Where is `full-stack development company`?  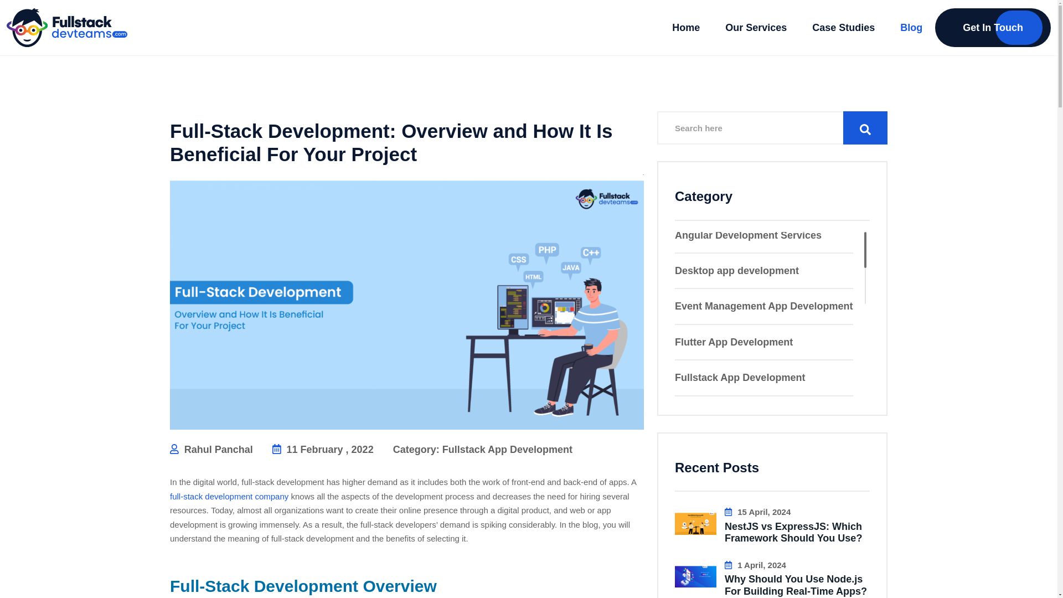 full-stack development company is located at coordinates (229, 497).